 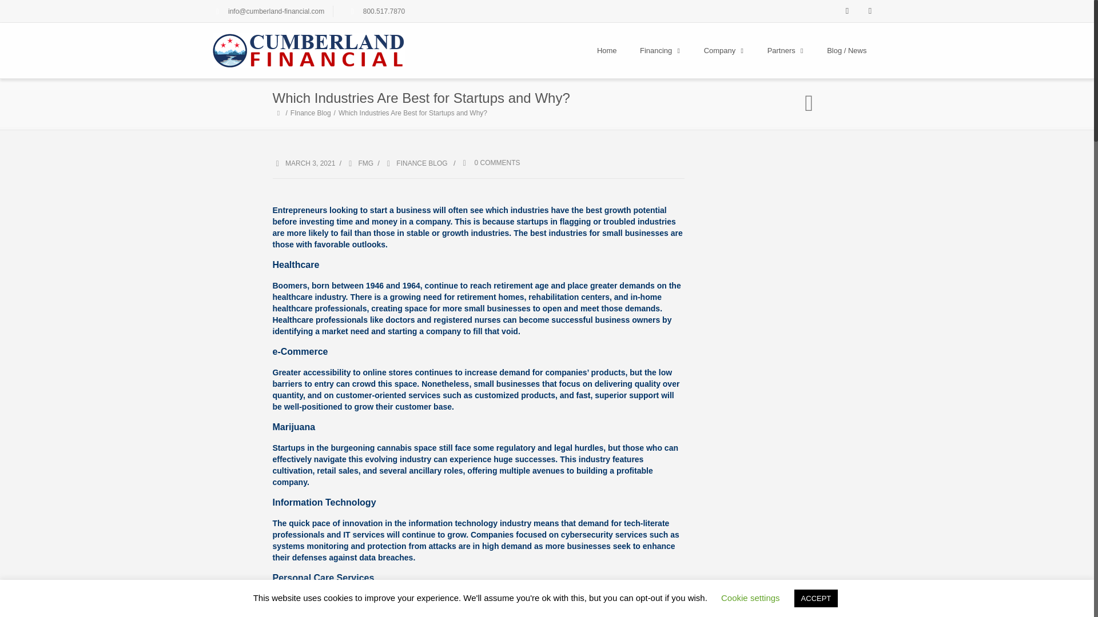 What do you see at coordinates (312, 113) in the screenshot?
I see `FInance Blog` at bounding box center [312, 113].